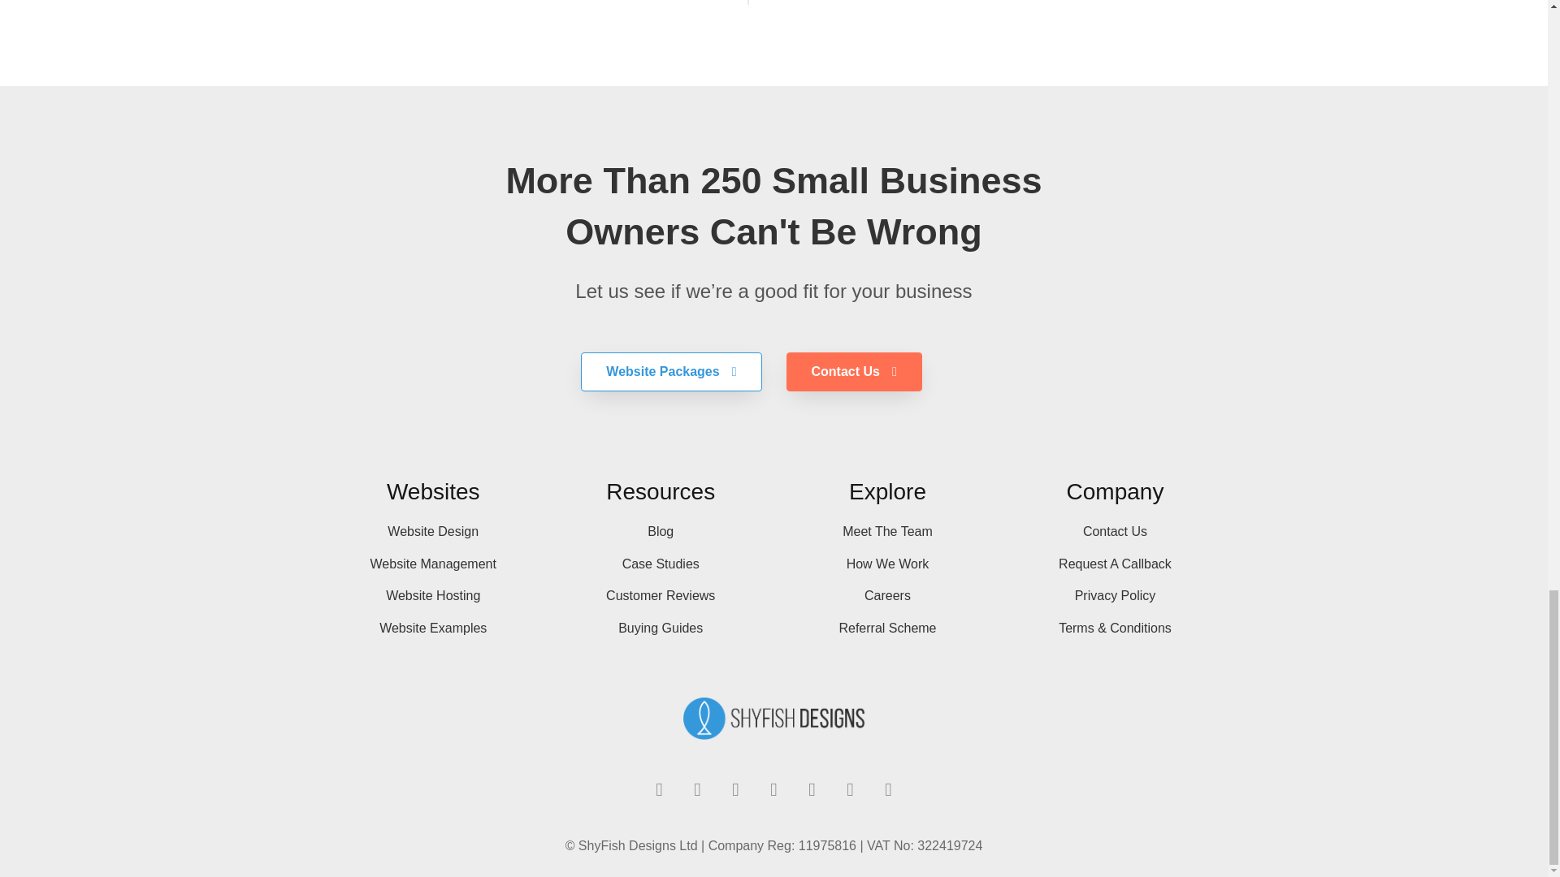 The image size is (1560, 877). I want to click on Website Design, so click(432, 531).